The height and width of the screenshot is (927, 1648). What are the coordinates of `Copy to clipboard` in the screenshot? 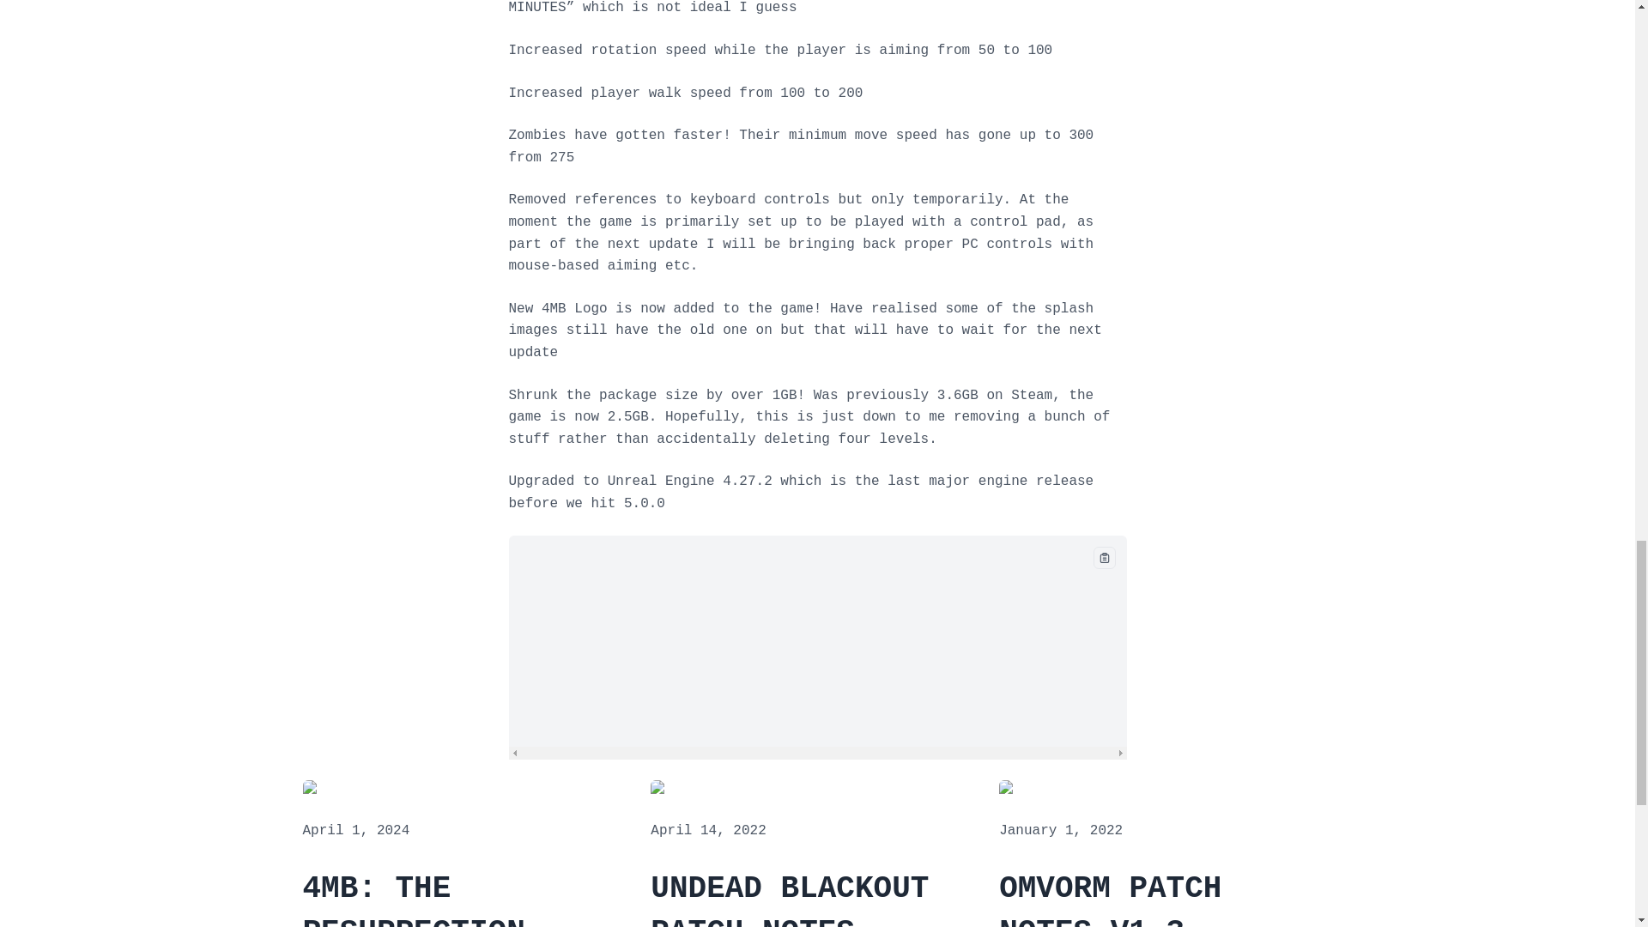 It's located at (1104, 558).